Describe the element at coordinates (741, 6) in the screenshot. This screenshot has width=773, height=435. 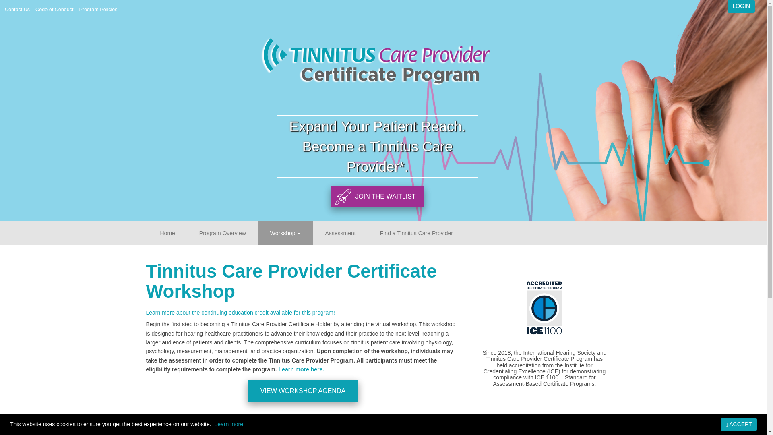
I see `LOGIN` at that location.